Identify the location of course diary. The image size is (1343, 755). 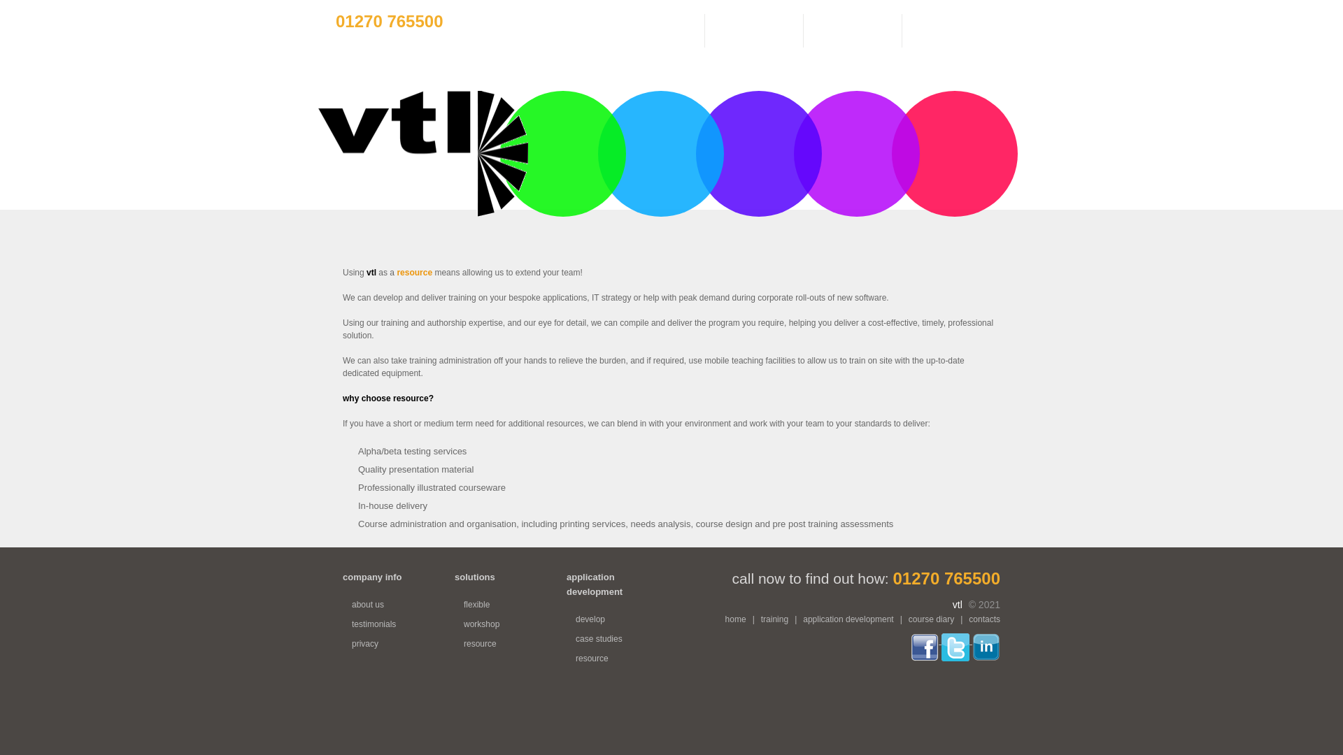
(931, 619).